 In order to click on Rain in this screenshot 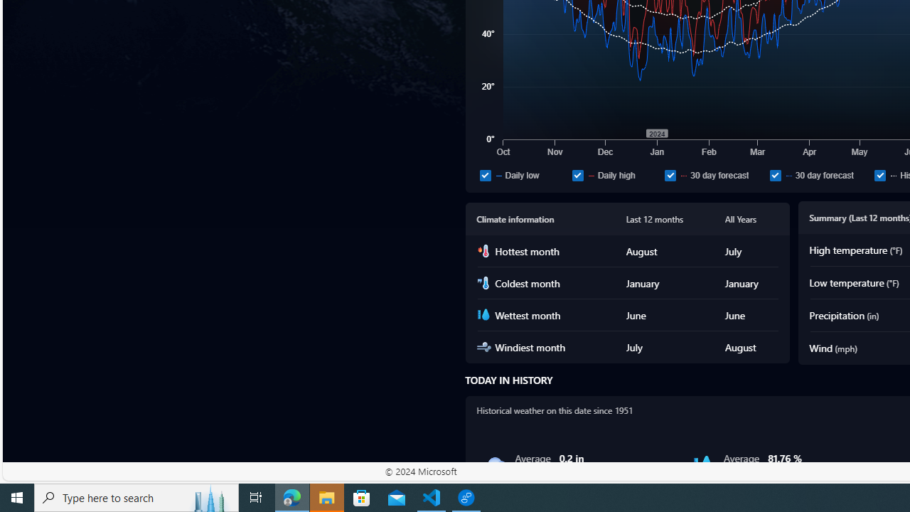, I will do `click(495, 465)`.